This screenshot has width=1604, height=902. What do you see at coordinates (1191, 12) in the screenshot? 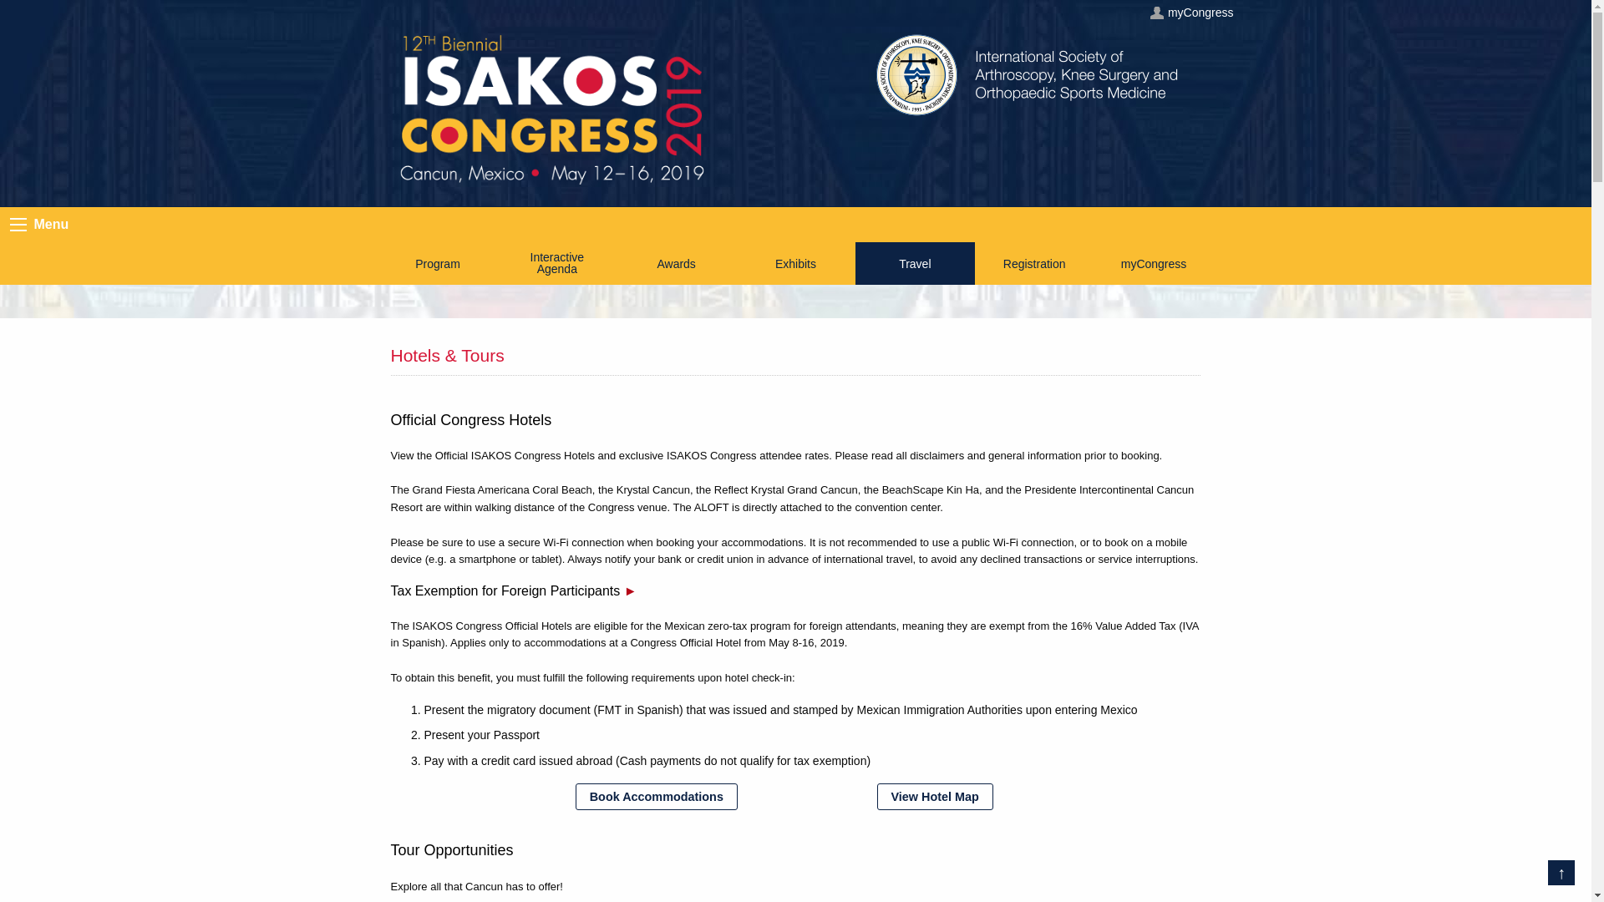
I see `myCongress` at bounding box center [1191, 12].